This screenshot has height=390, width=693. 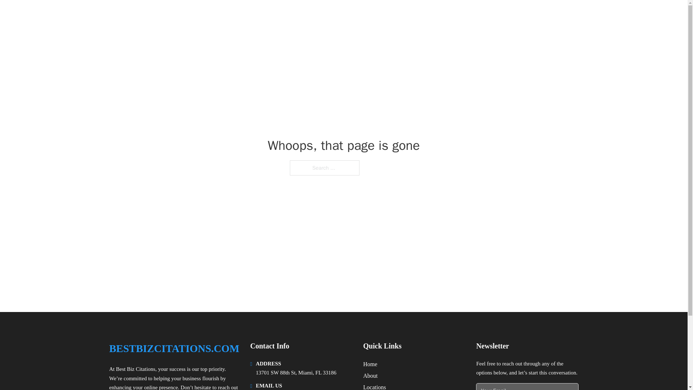 What do you see at coordinates (523, 15) in the screenshot?
I see `LOCATIONS` at bounding box center [523, 15].